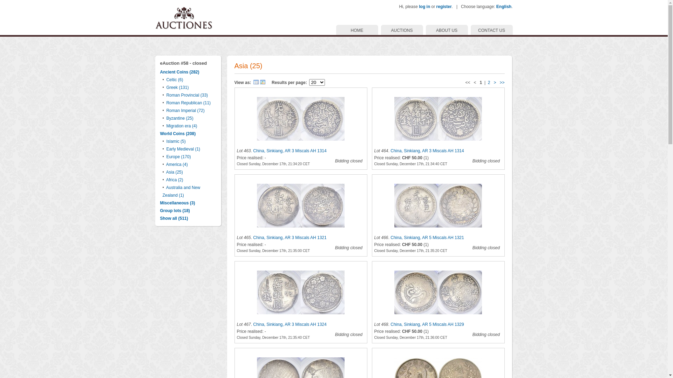  I want to click on Group lots (18), so click(175, 211).